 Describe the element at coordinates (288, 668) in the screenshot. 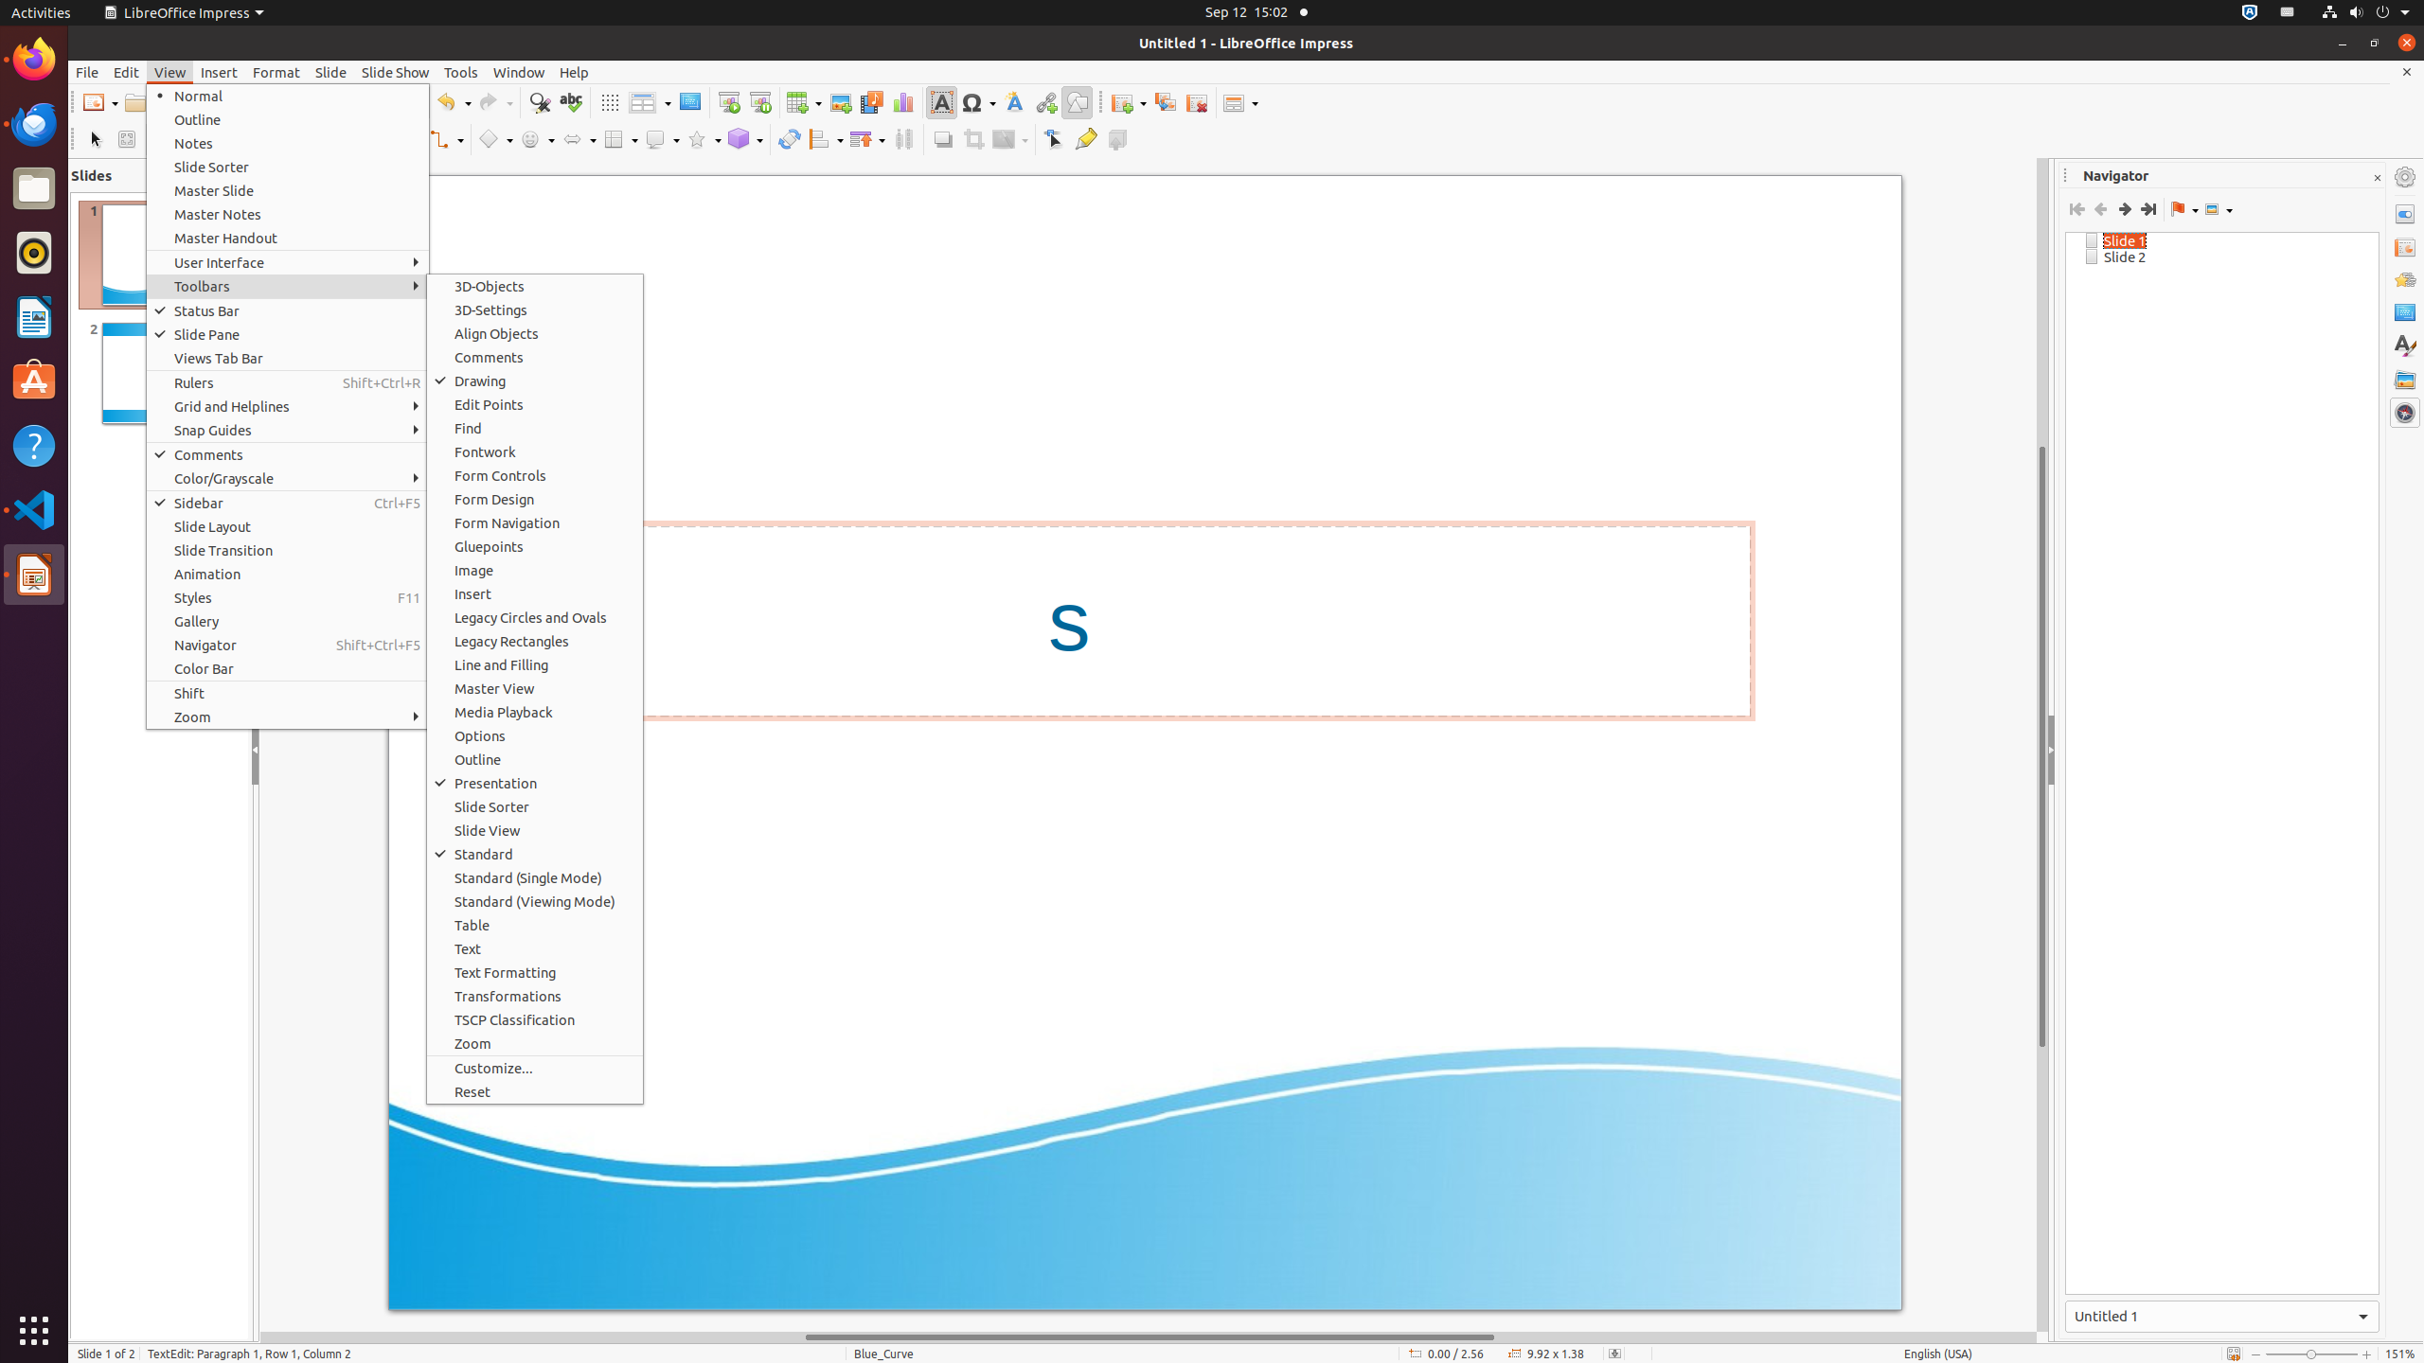

I see `Color Bar` at that location.